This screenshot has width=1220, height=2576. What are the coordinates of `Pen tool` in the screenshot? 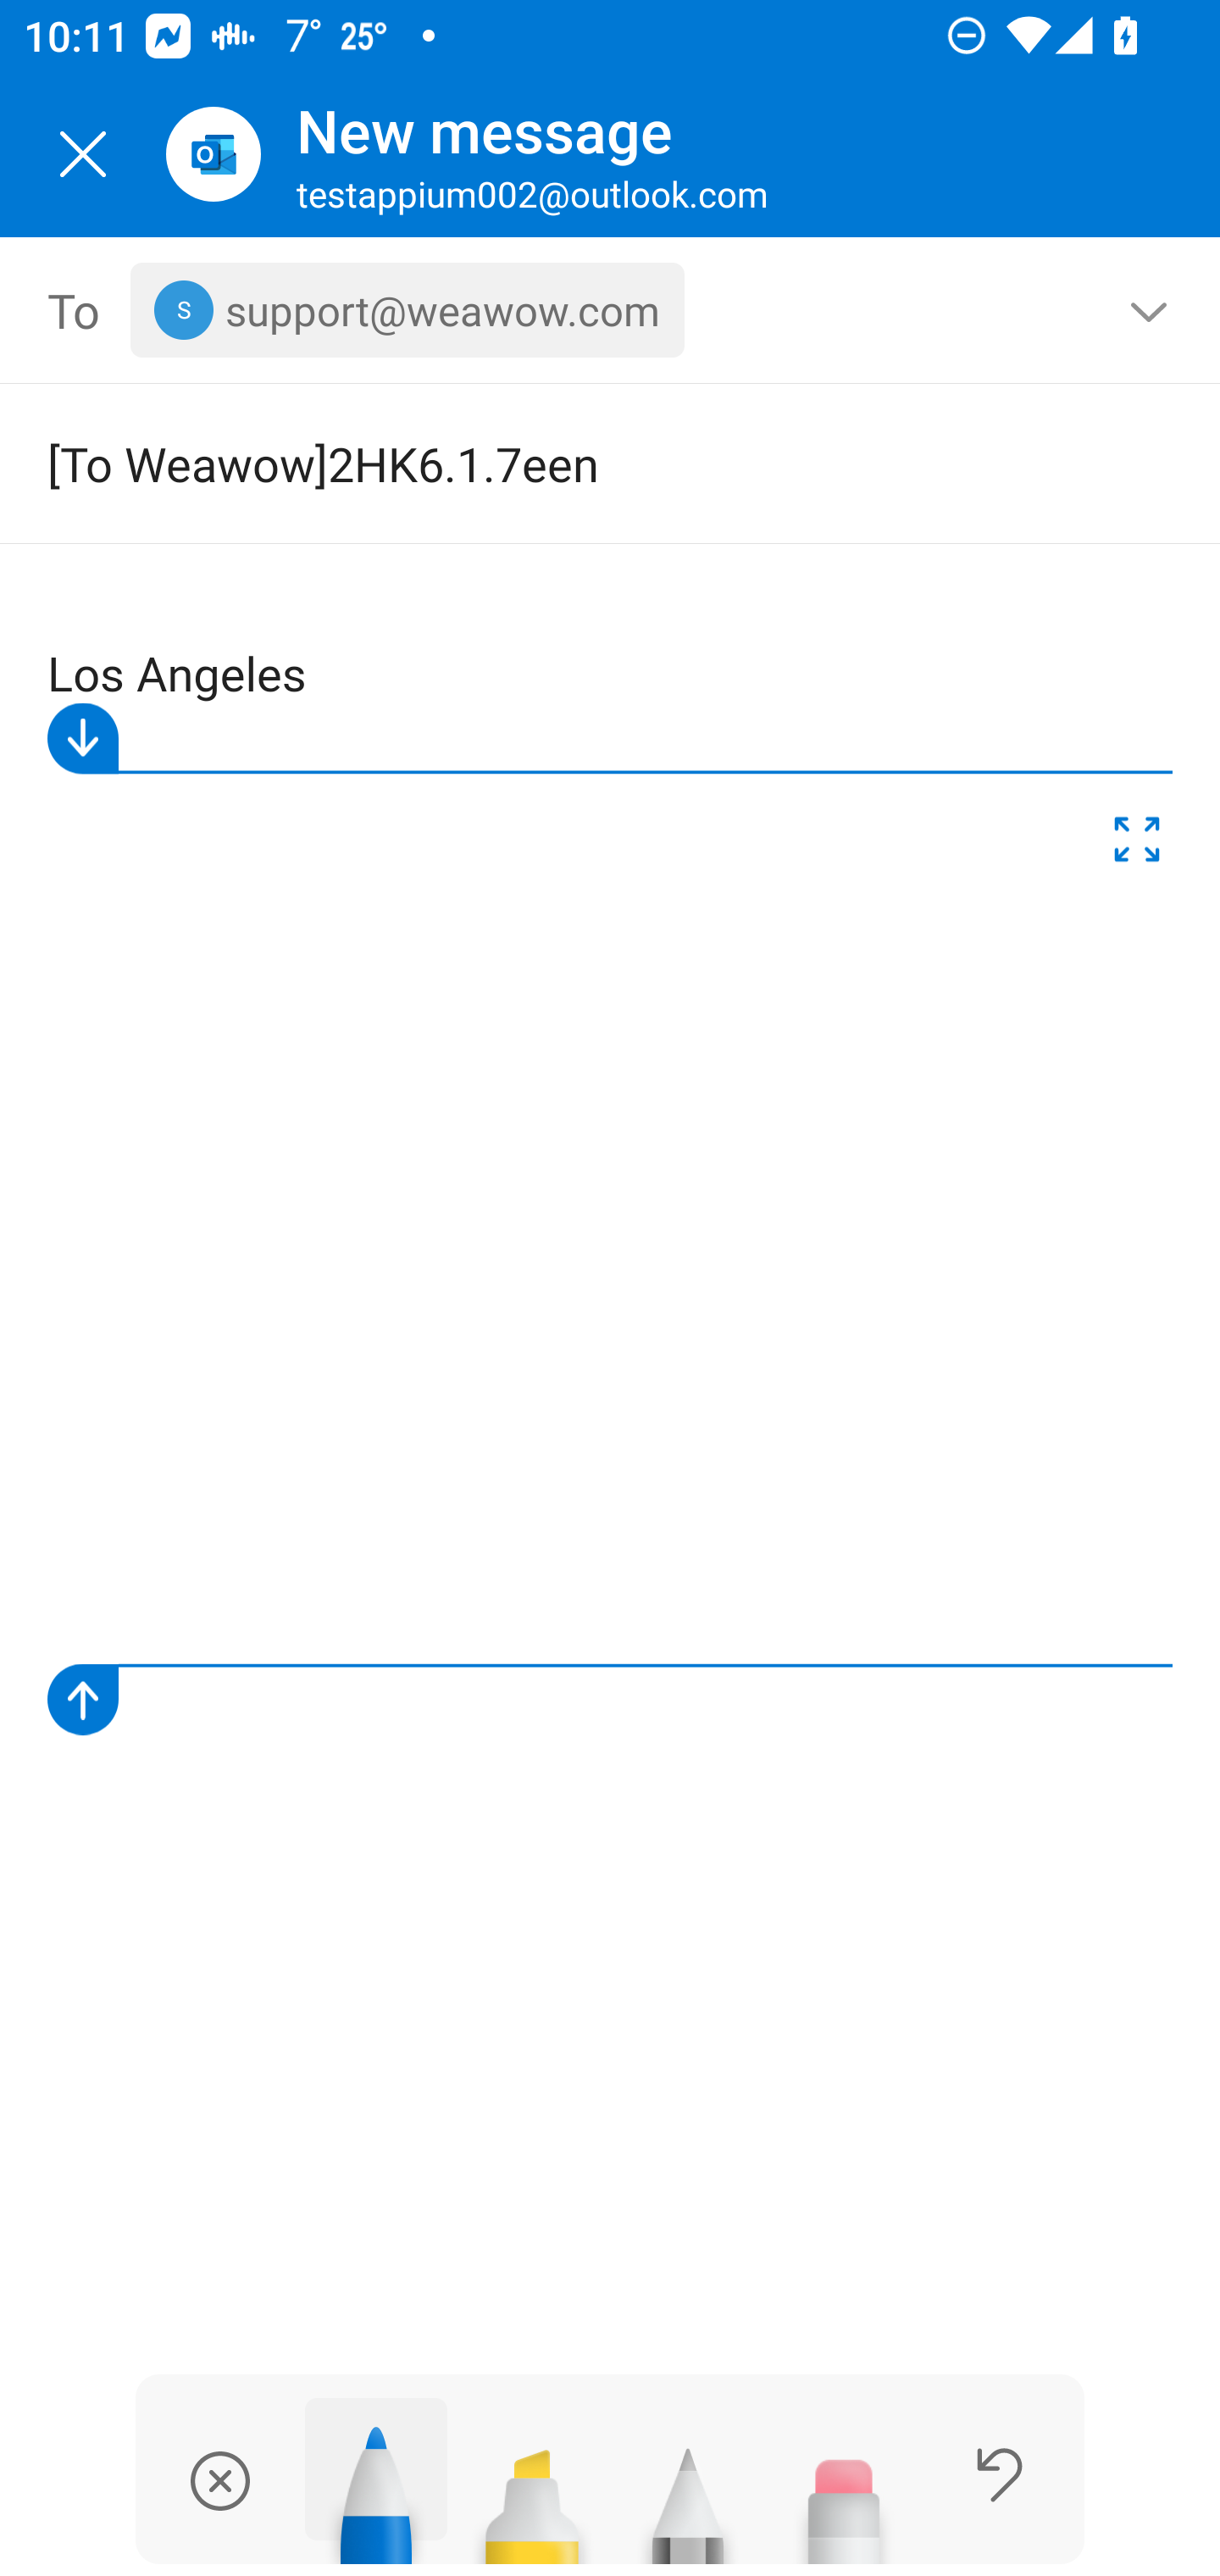 It's located at (376, 2480).